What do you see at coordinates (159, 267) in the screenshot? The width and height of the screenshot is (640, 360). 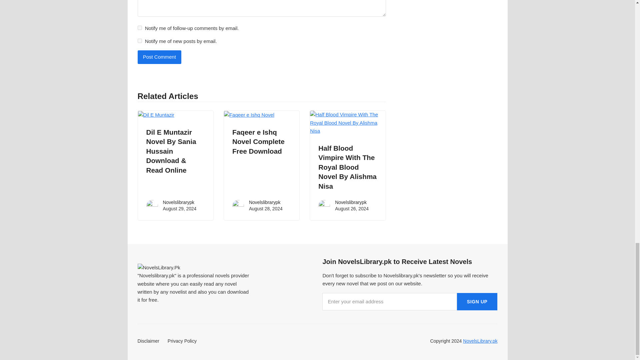 I see `NovelsLibrary.Pk` at bounding box center [159, 267].